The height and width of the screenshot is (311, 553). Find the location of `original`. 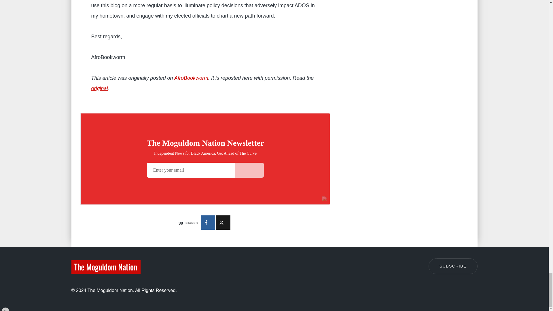

original is located at coordinates (99, 88).